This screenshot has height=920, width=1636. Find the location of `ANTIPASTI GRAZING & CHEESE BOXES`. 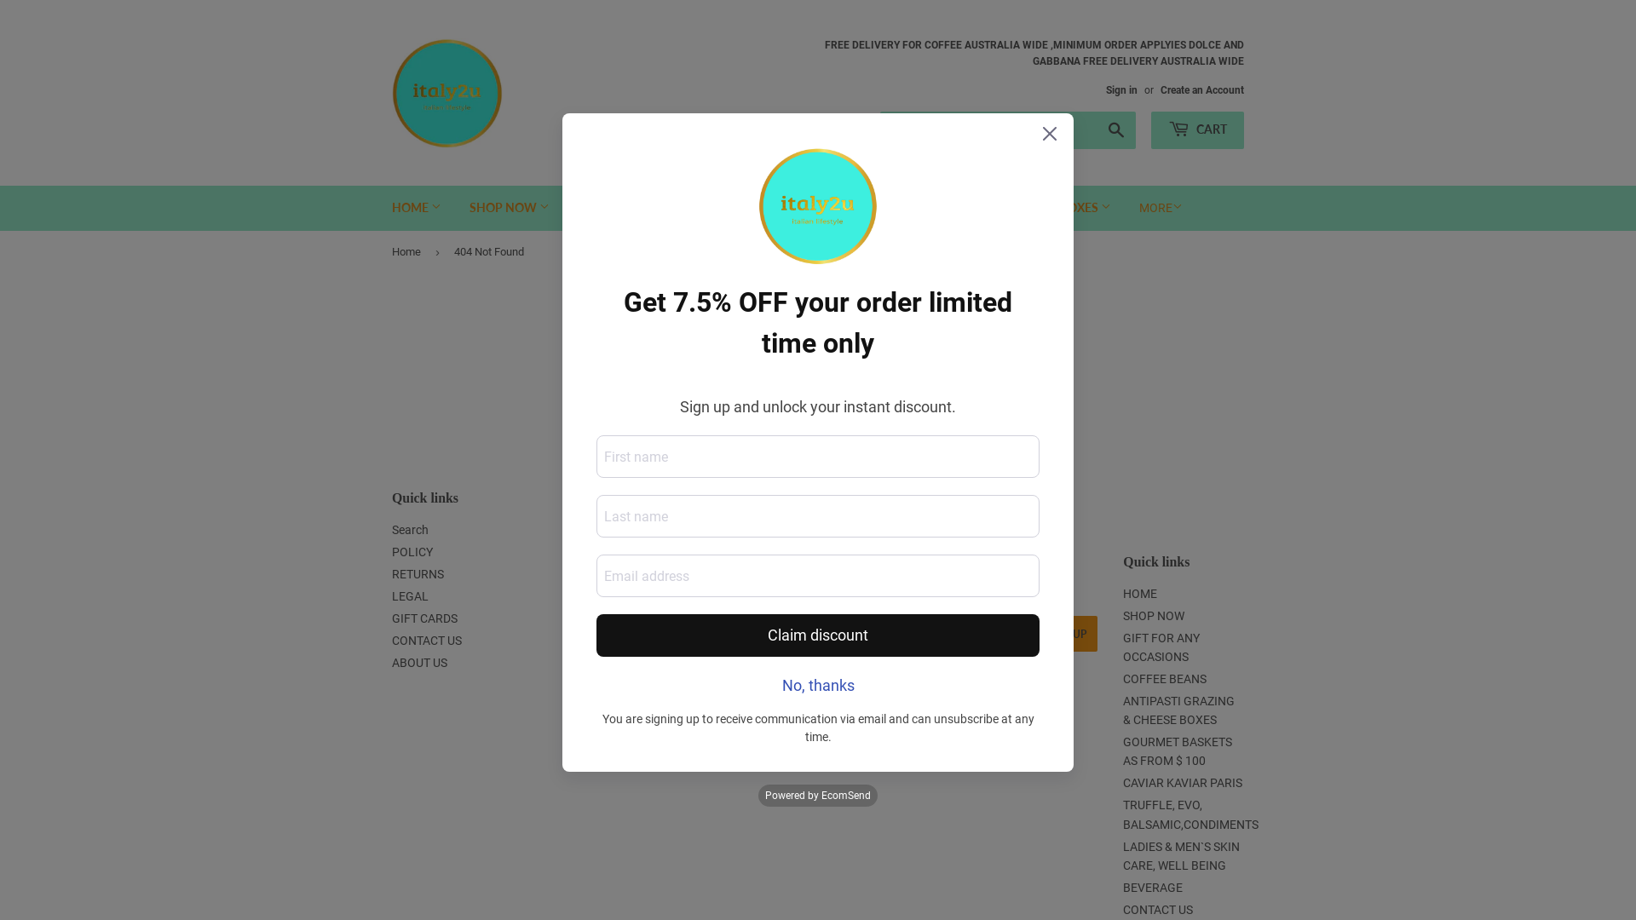

ANTIPASTI GRAZING & CHEESE BOXES is located at coordinates (1179, 710).